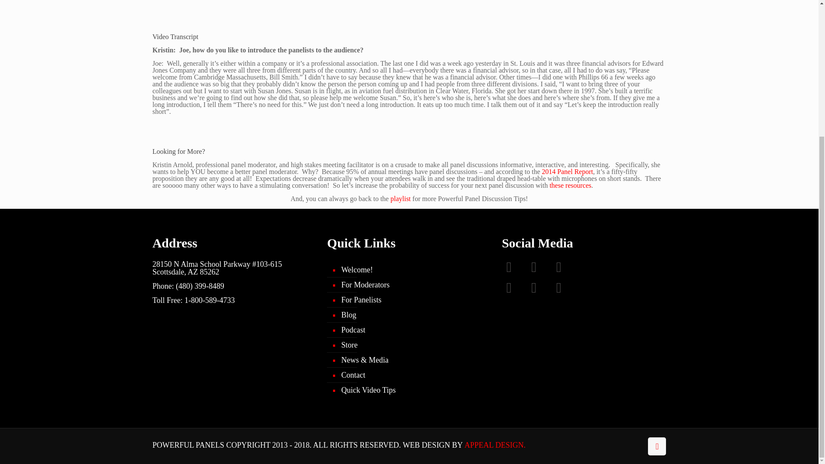 The image size is (825, 464). Describe the element at coordinates (564, 271) in the screenshot. I see `YouTube` at that location.